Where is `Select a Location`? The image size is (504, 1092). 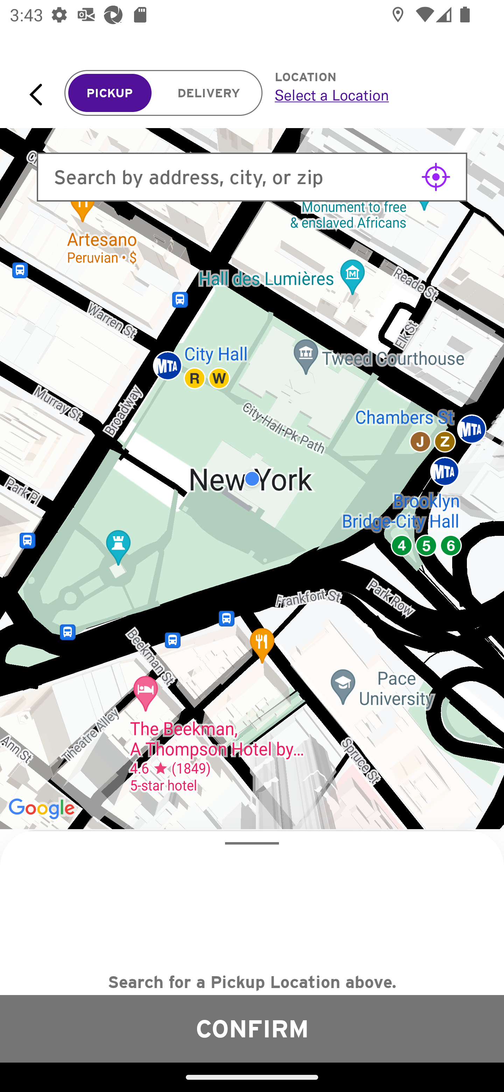 Select a Location is located at coordinates (374, 95).